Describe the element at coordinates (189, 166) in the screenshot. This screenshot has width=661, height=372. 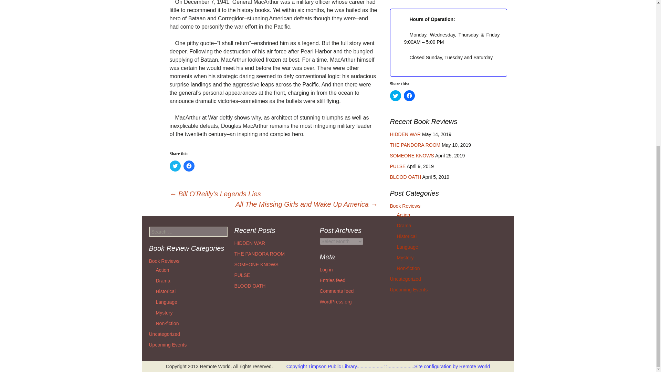
I see `Click to share on Facebook` at that location.